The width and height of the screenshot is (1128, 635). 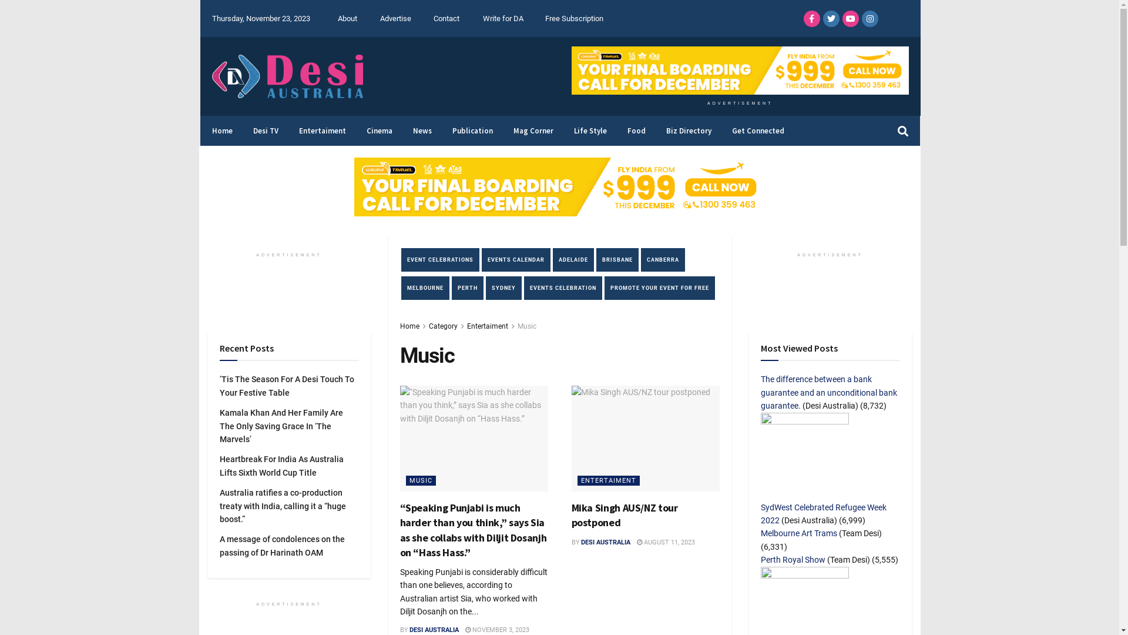 What do you see at coordinates (282, 546) in the screenshot?
I see `A message of condolences on the passing of Dr Harinath OAM` at bounding box center [282, 546].